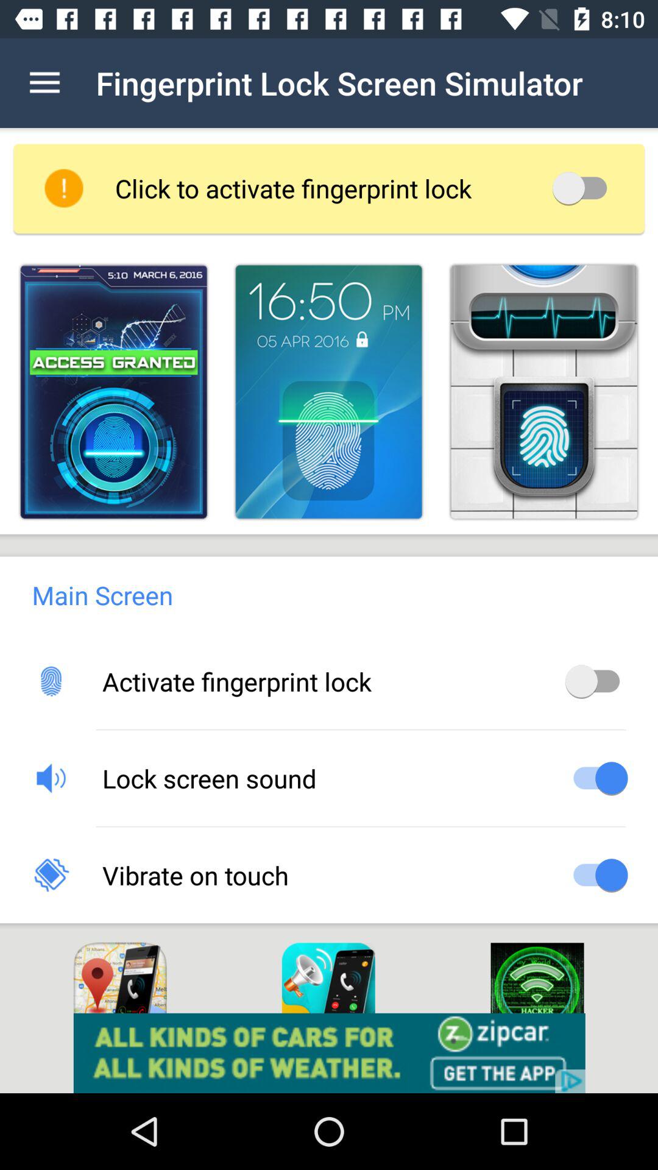 This screenshot has width=658, height=1170. What do you see at coordinates (584, 188) in the screenshot?
I see `off` at bounding box center [584, 188].